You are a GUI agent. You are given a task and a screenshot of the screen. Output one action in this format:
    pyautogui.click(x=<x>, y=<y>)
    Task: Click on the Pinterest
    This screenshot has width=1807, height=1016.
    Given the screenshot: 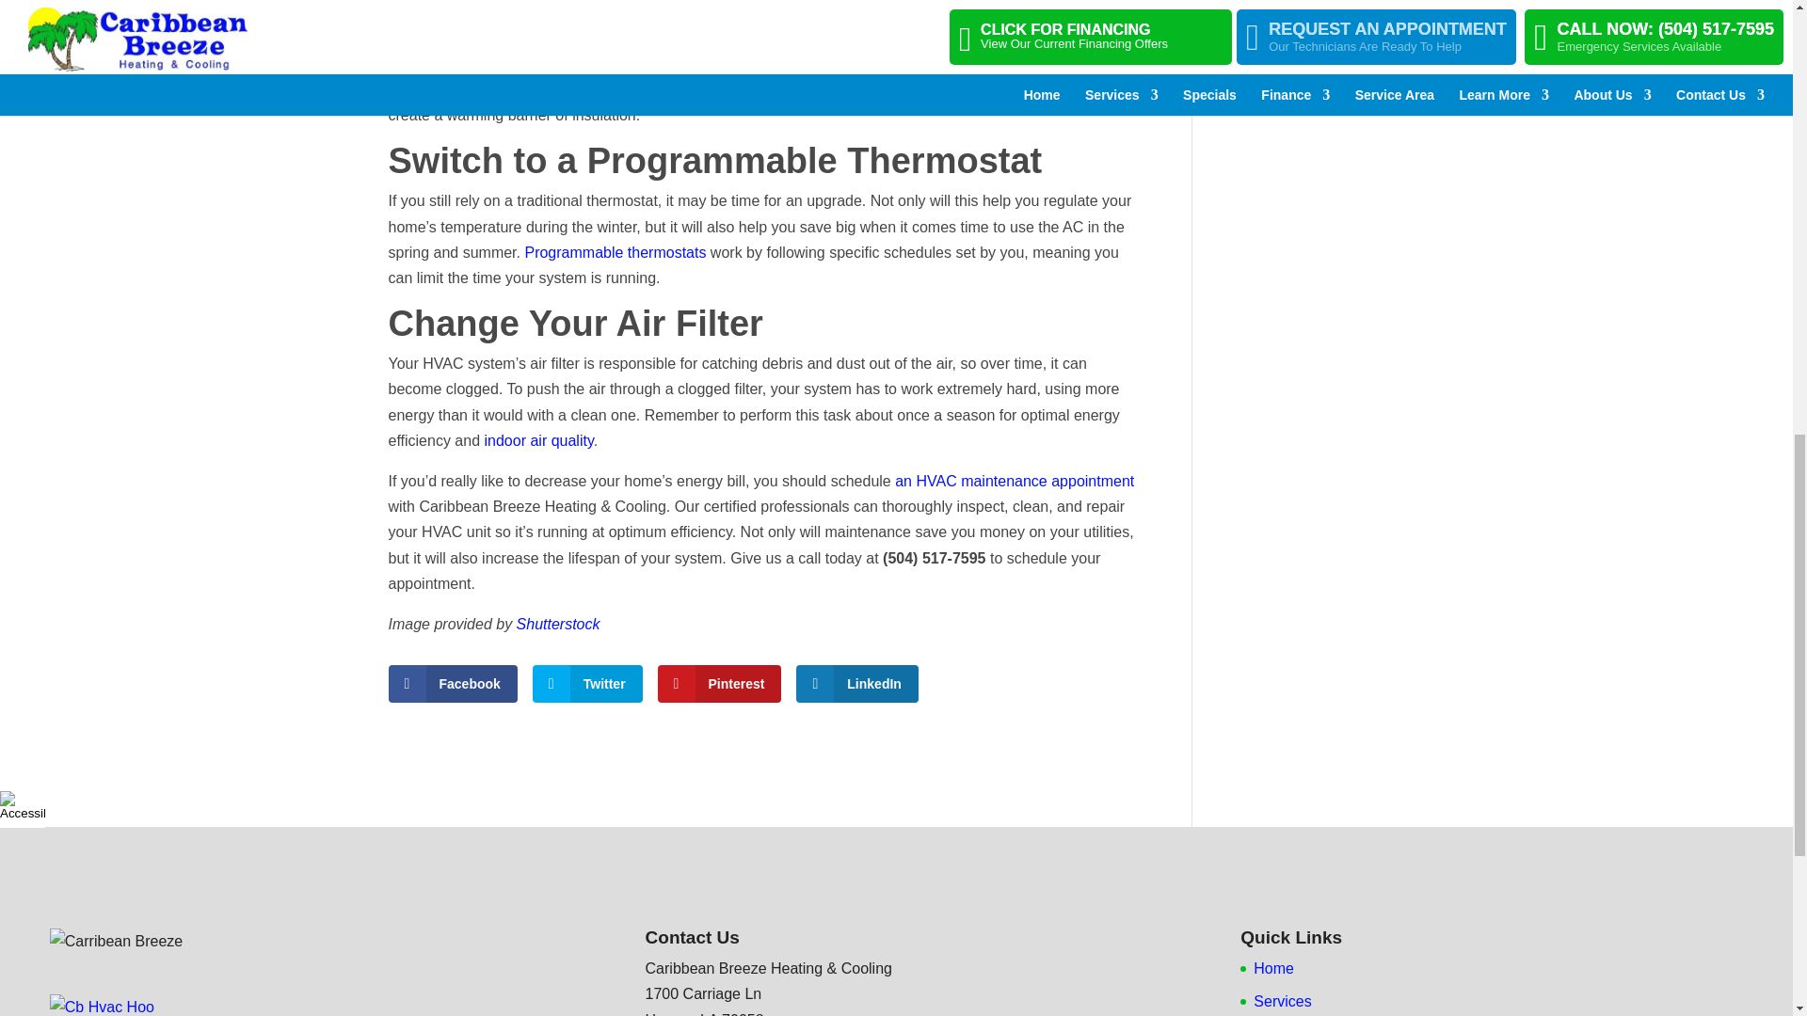 What is the action you would take?
    pyautogui.click(x=719, y=684)
    